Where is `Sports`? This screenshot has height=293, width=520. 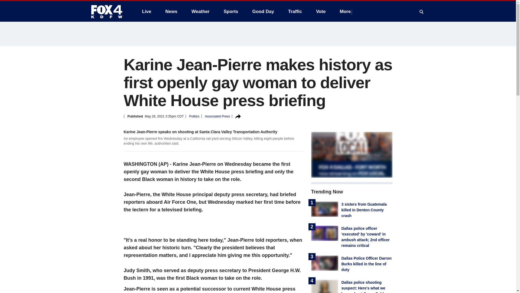 Sports is located at coordinates (231, 11).